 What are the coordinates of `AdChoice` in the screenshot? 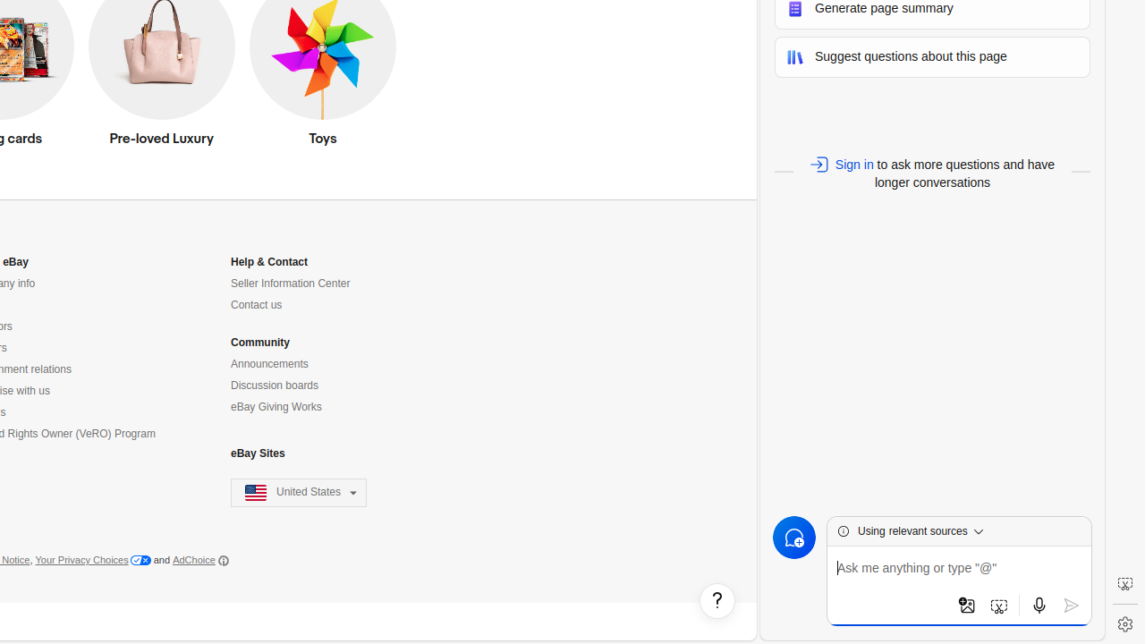 It's located at (200, 561).